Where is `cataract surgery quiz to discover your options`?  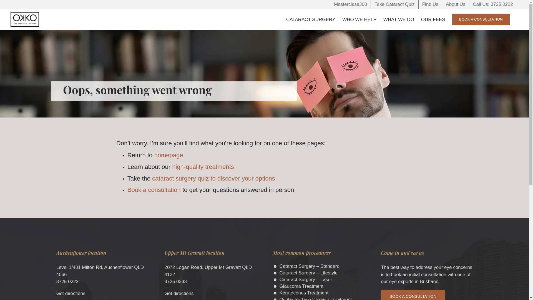 cataract surgery quiz to discover your options is located at coordinates (214, 178).